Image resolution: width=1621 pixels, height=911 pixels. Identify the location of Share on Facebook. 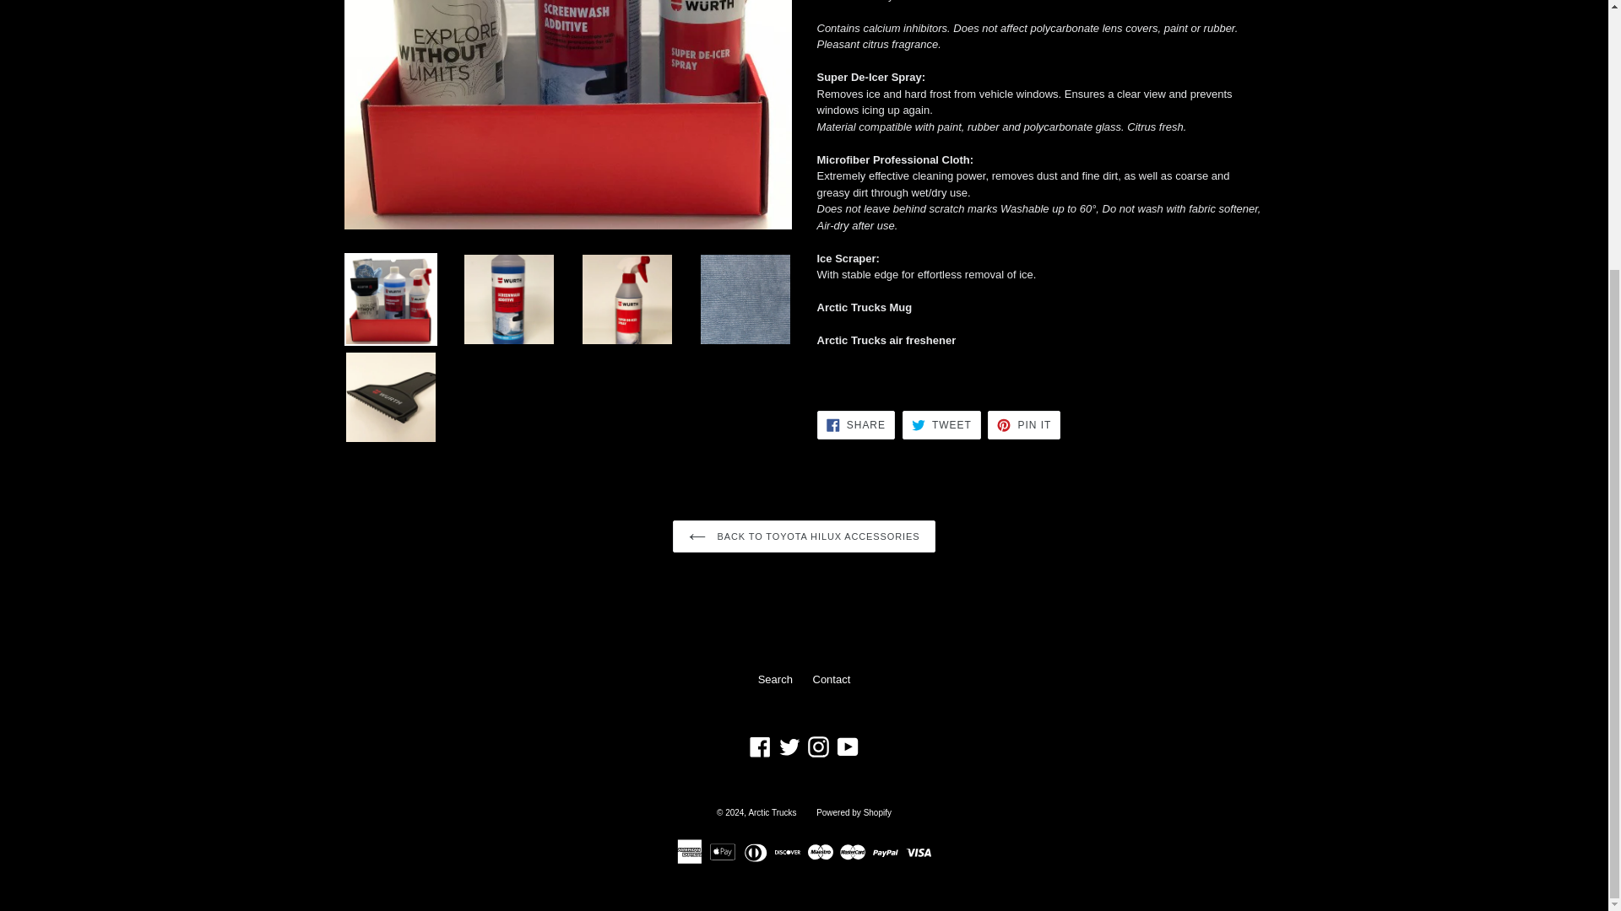
(855, 425).